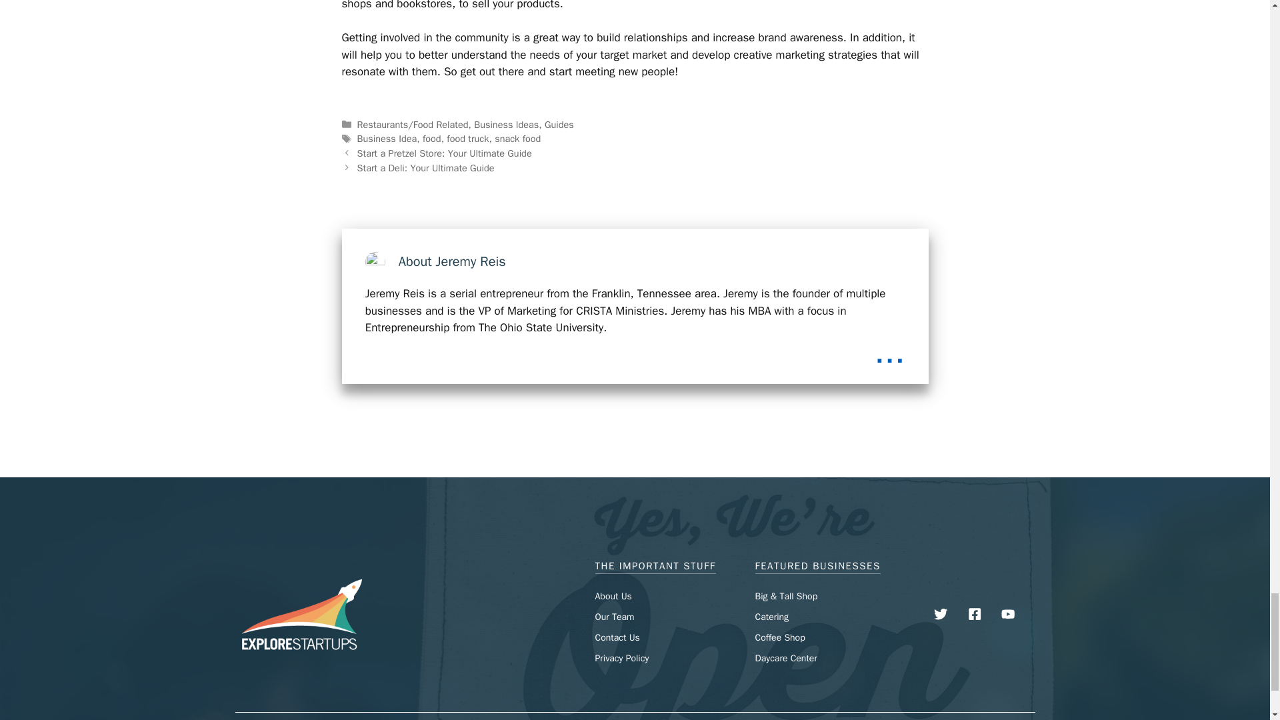 The image size is (1280, 720). What do you see at coordinates (387, 139) in the screenshot?
I see `Business Idea` at bounding box center [387, 139].